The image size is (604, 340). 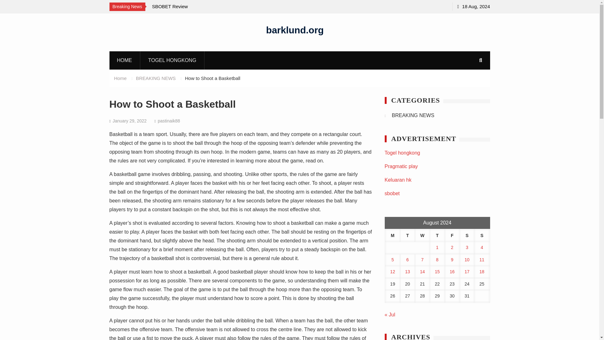 What do you see at coordinates (413, 115) in the screenshot?
I see `BREAKING NEWS` at bounding box center [413, 115].